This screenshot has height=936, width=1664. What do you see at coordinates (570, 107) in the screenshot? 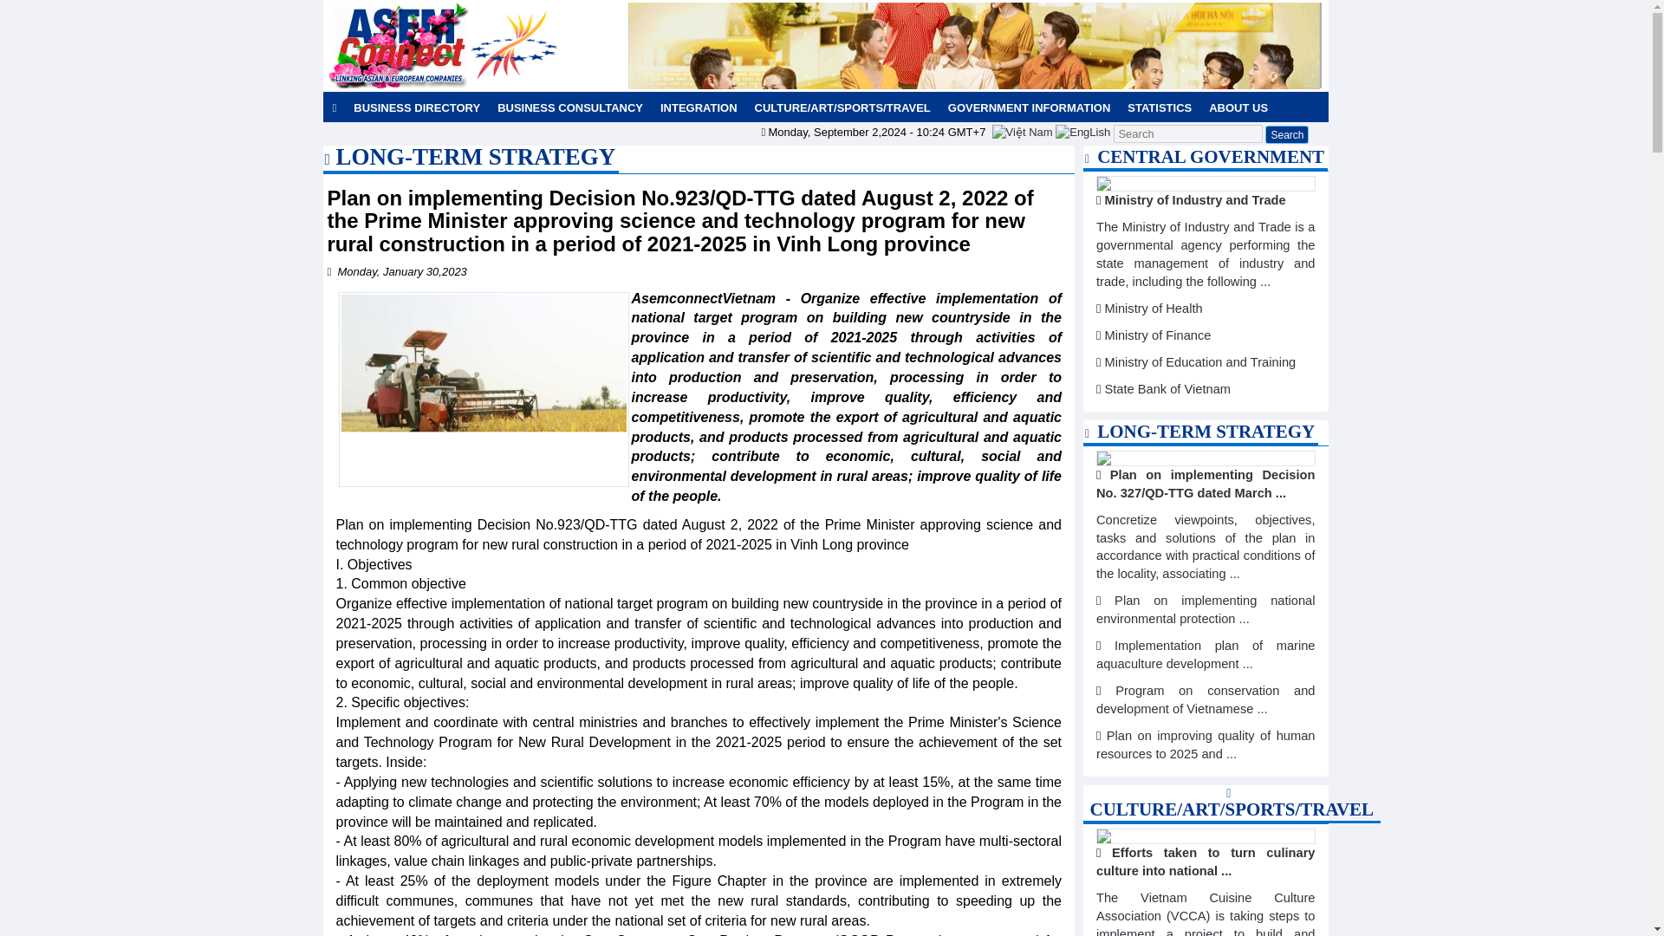
I see `BUSINESS CONSULTANCY` at bounding box center [570, 107].